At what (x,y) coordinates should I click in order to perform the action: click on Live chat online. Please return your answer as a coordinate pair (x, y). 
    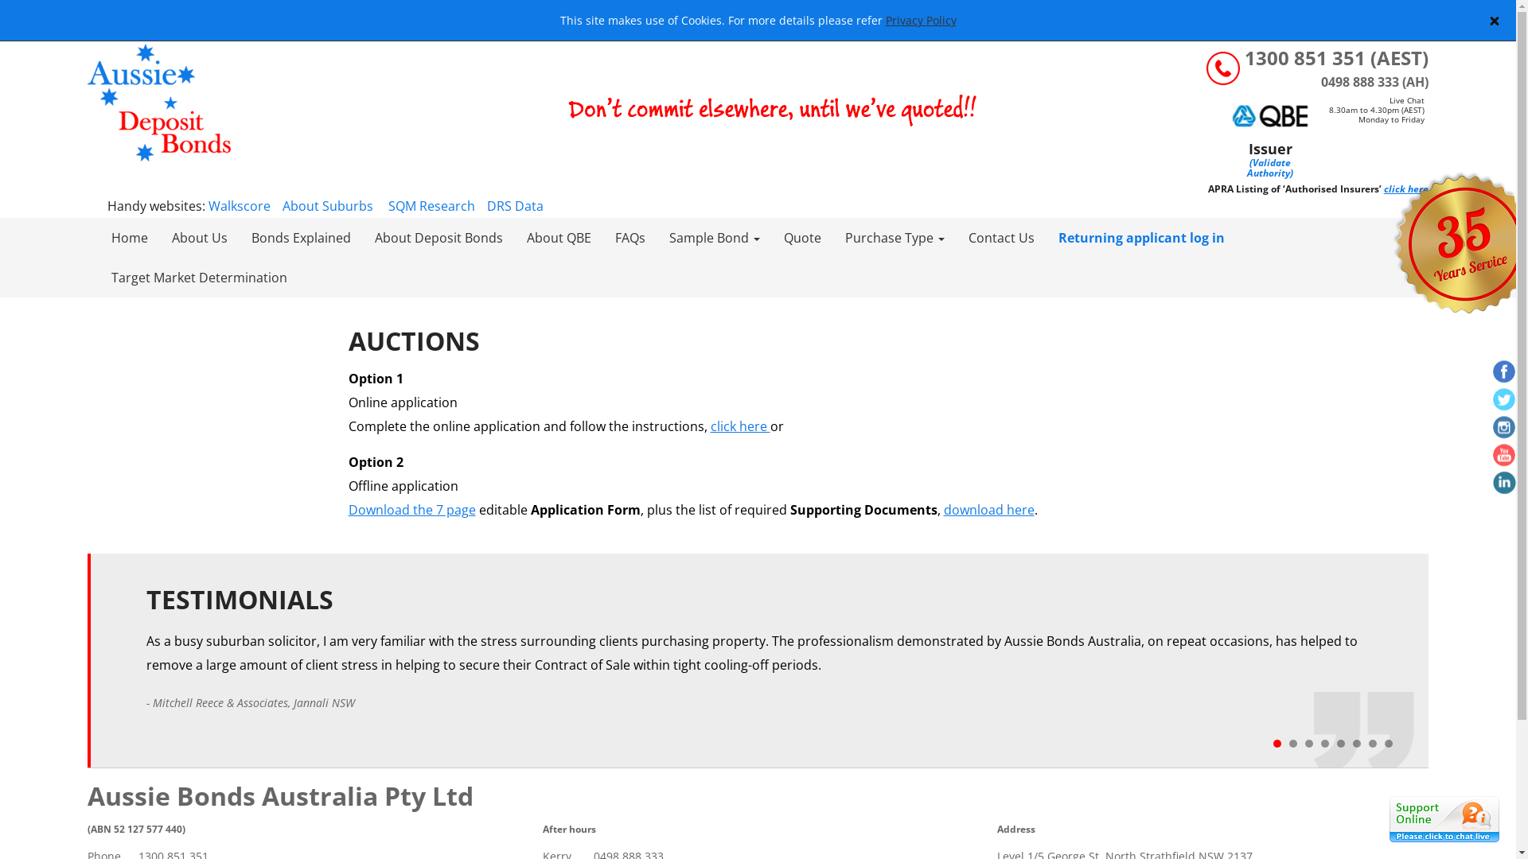
    Looking at the image, I should click on (1444, 819).